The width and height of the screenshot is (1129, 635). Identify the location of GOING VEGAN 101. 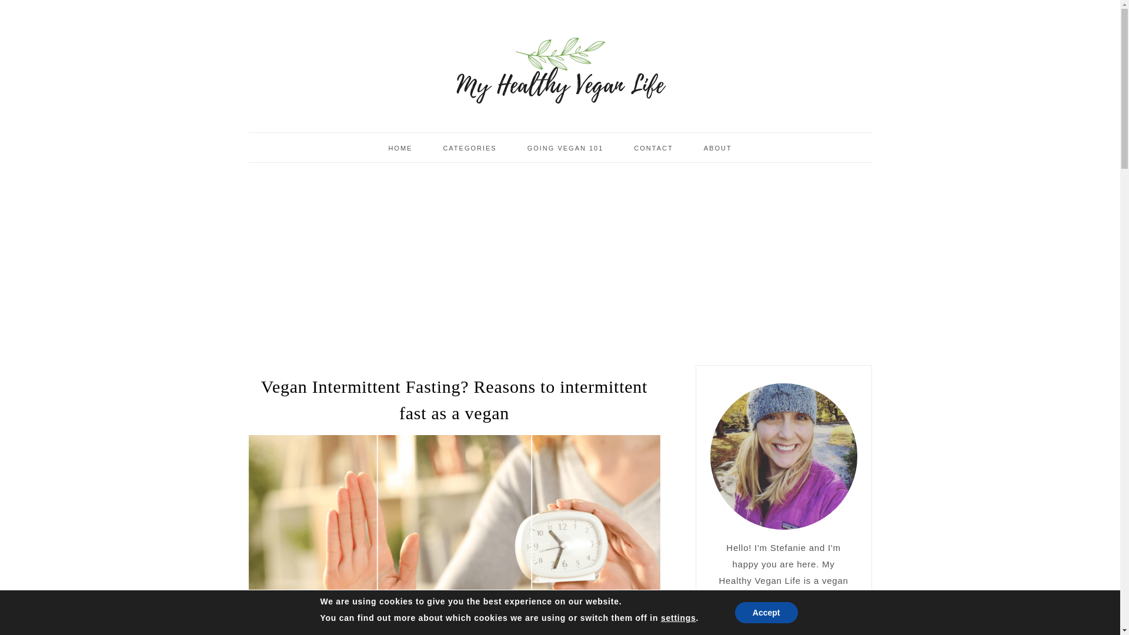
(566, 147).